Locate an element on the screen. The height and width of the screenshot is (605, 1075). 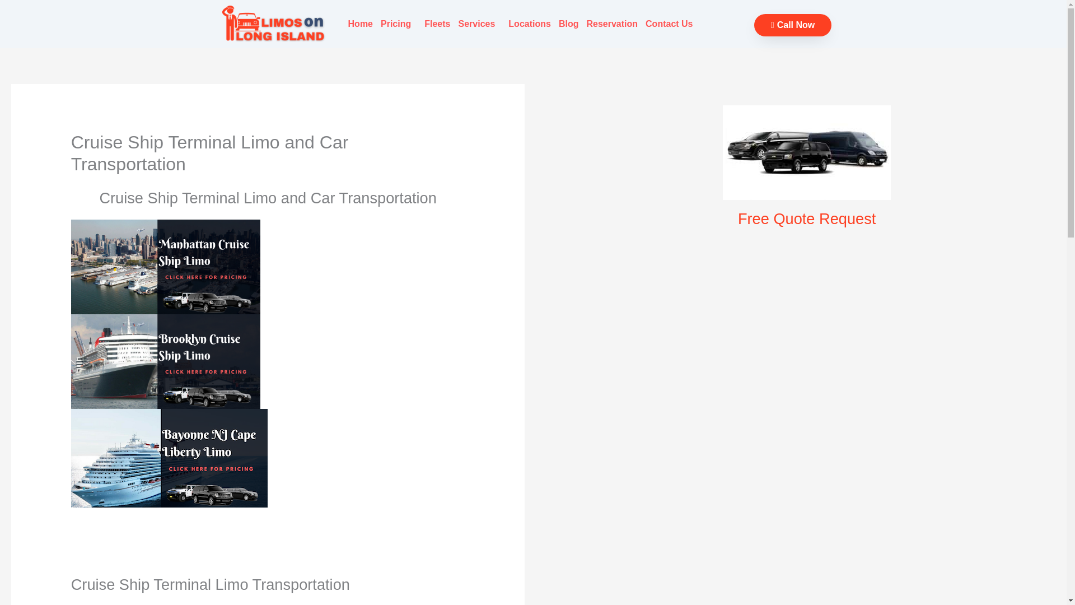
Locations is located at coordinates (529, 24).